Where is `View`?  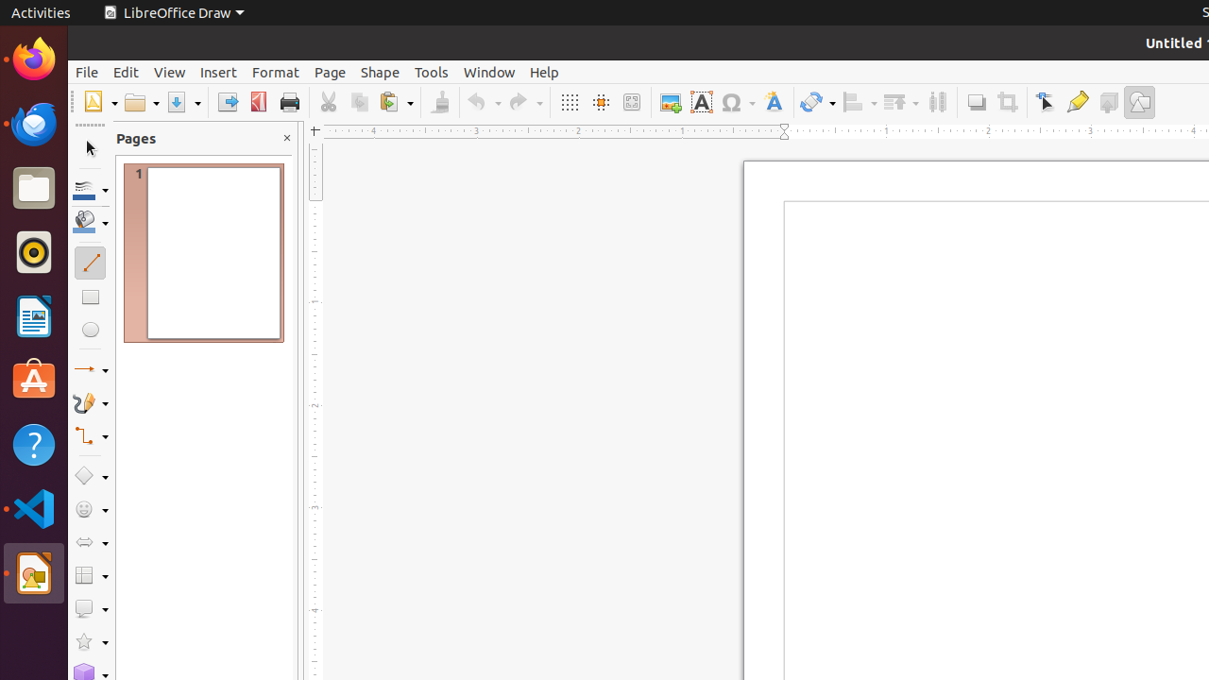
View is located at coordinates (170, 72).